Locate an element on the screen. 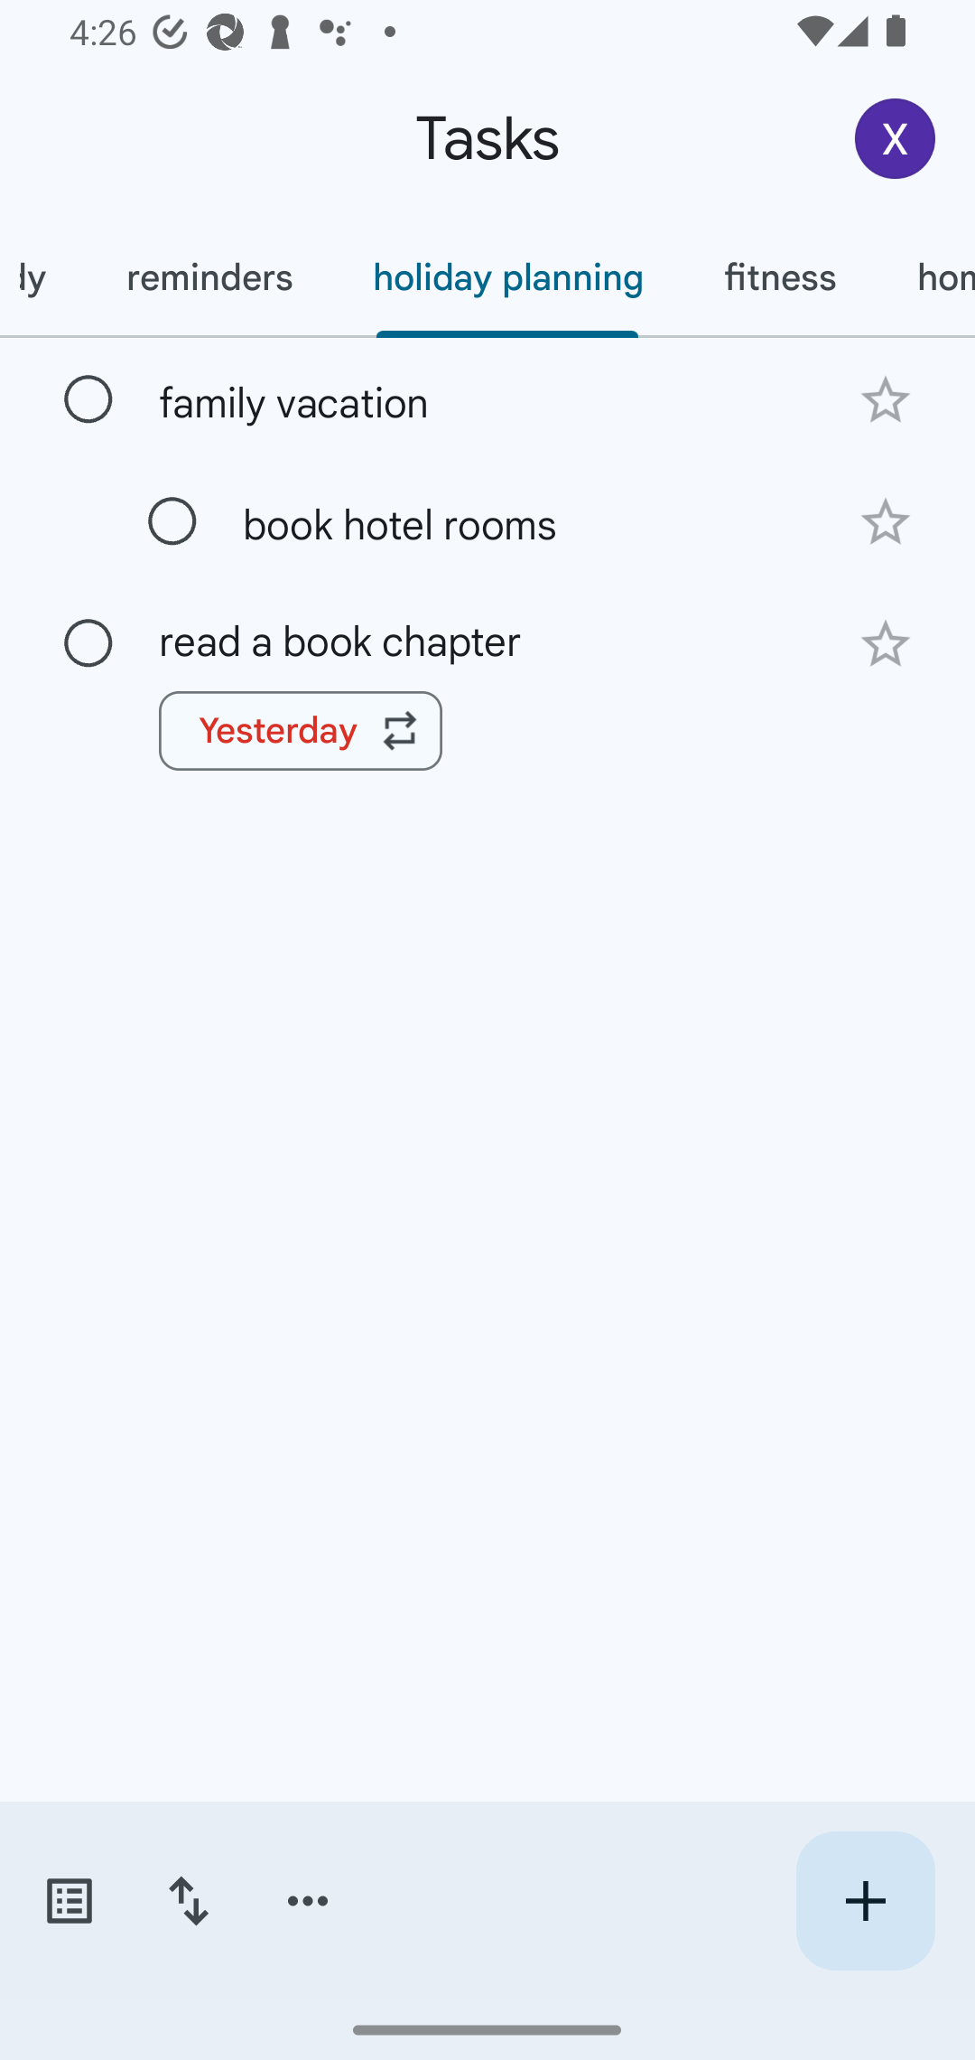 The height and width of the screenshot is (2060, 975). Mark as complete is located at coordinates (172, 522).